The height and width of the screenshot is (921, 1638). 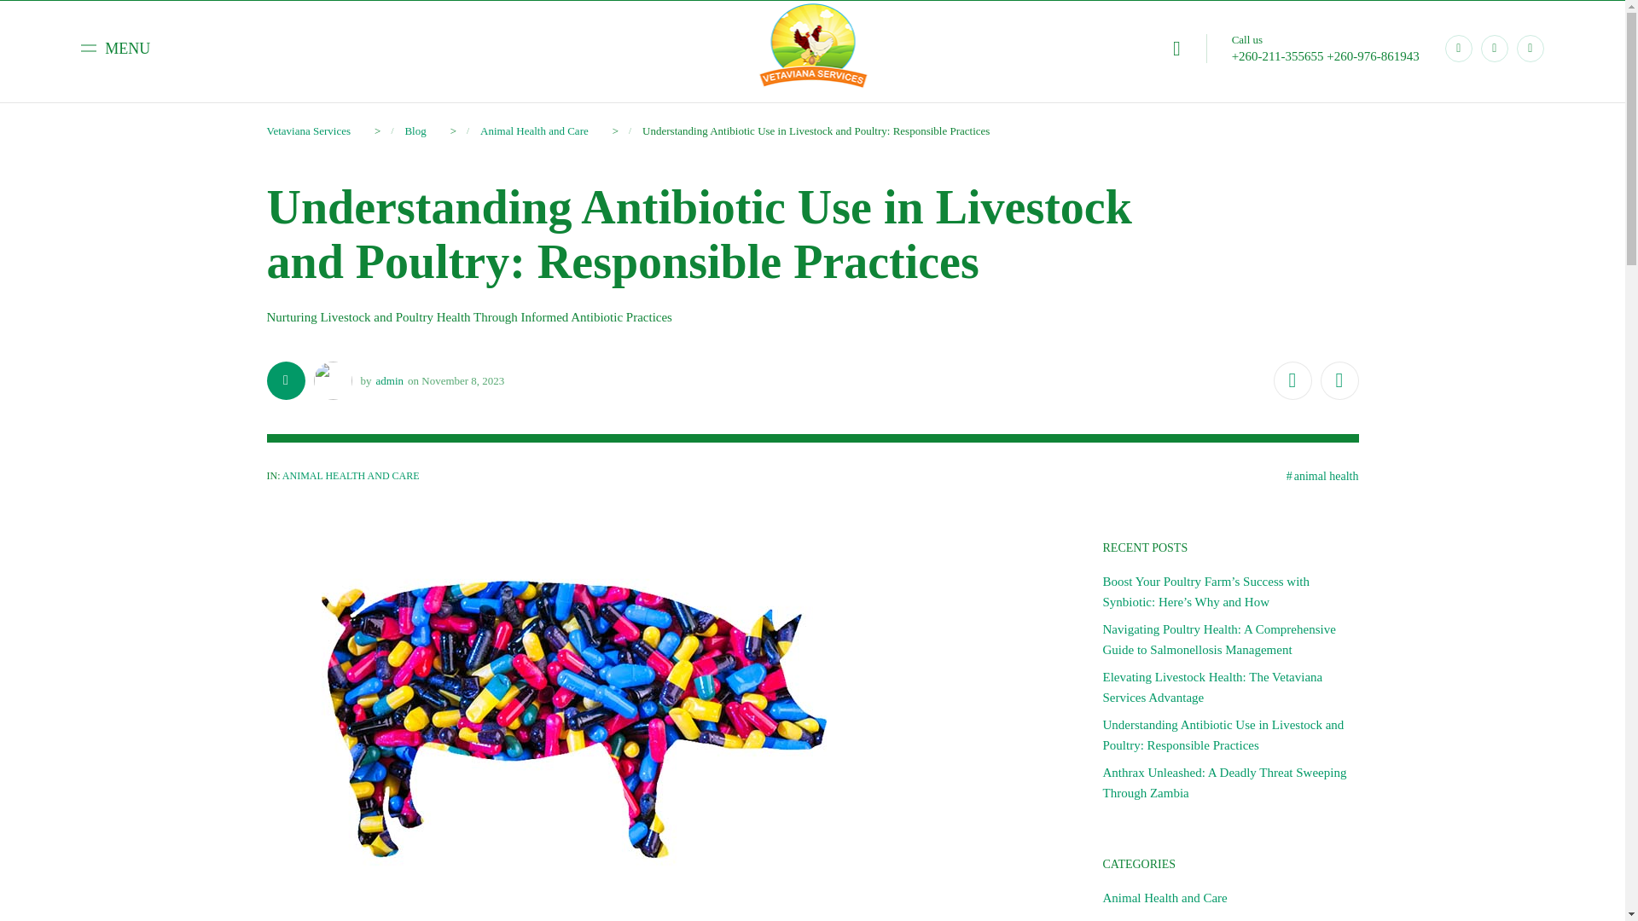 What do you see at coordinates (307, 130) in the screenshot?
I see `Go to Vetaviana Services.` at bounding box center [307, 130].